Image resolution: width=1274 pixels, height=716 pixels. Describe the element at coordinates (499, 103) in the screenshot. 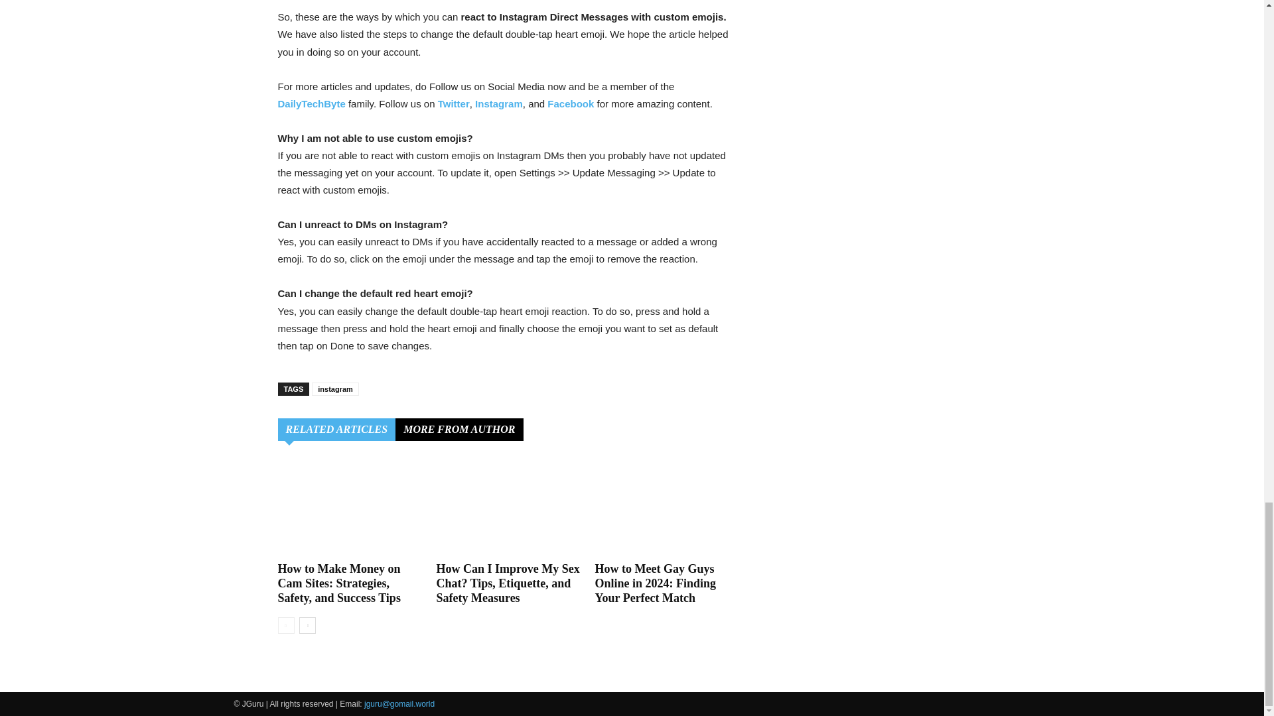

I see `Instagram` at that location.